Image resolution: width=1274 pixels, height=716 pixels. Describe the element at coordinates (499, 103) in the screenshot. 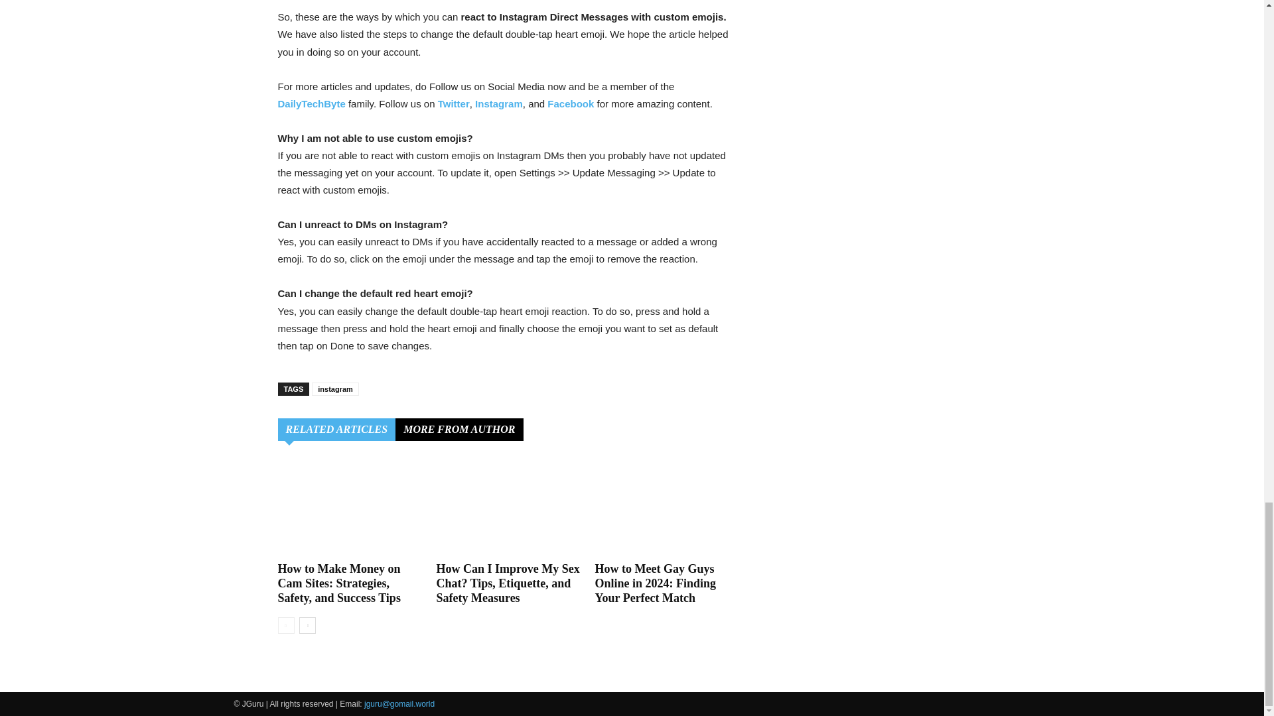

I see `Instagram` at that location.